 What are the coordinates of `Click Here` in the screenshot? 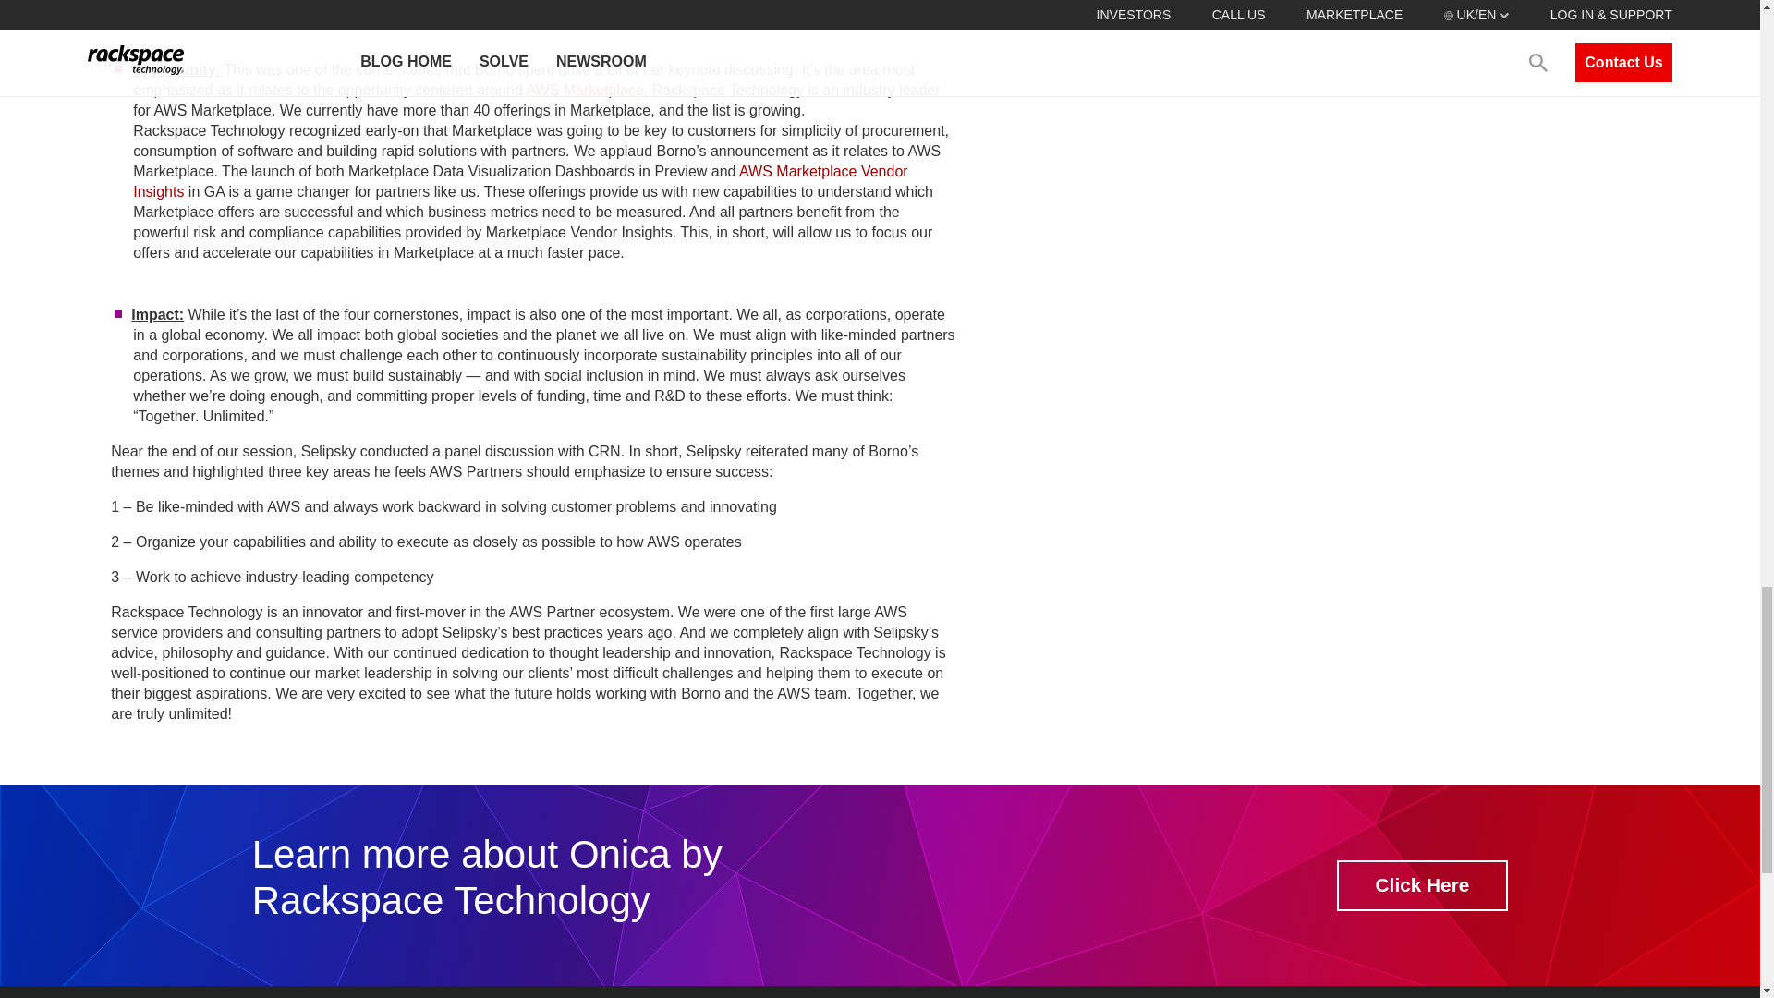 It's located at (1423, 885).